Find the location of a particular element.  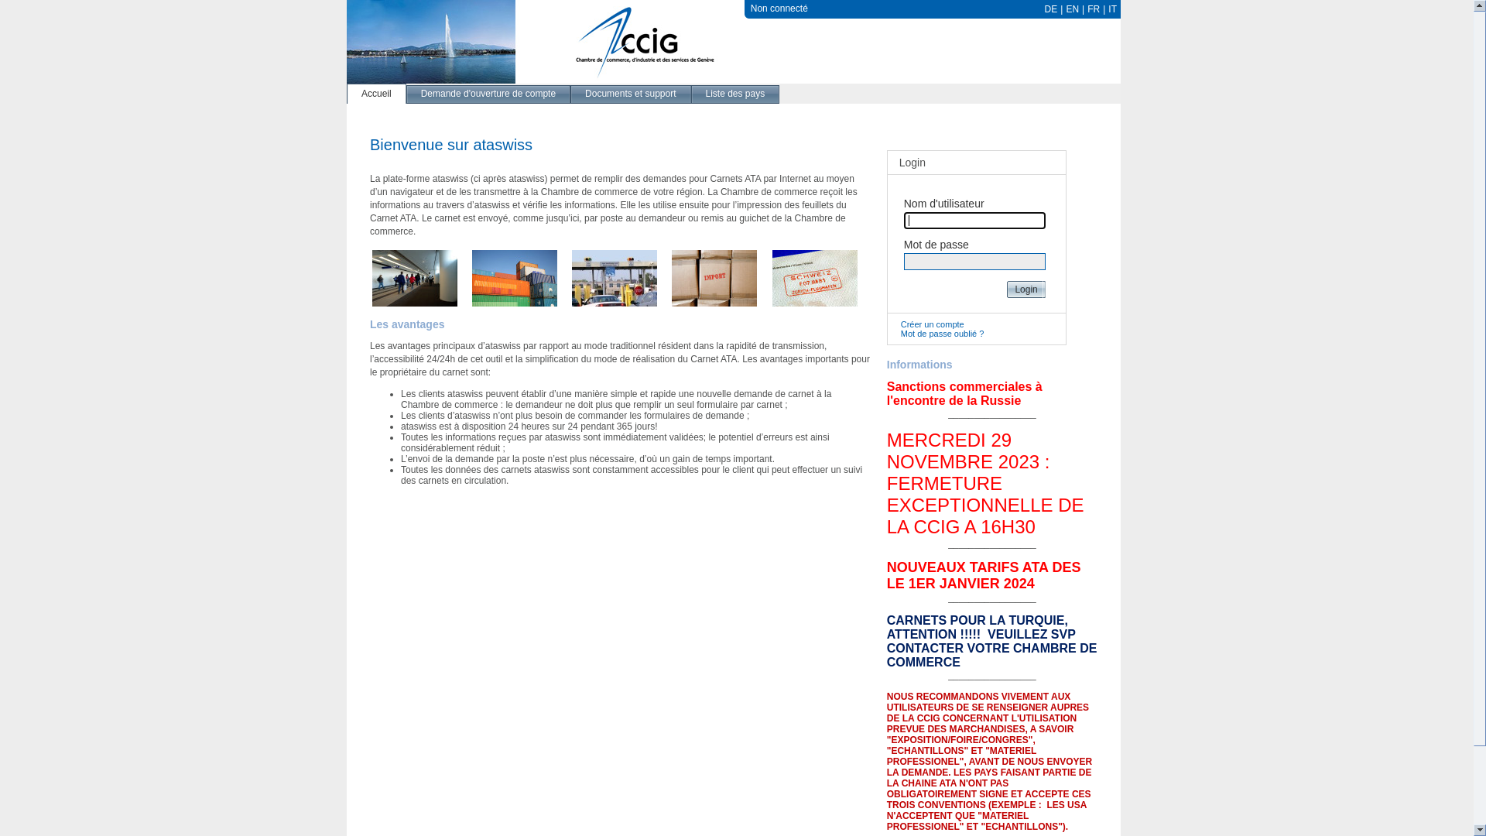

IT is located at coordinates (1113, 9).